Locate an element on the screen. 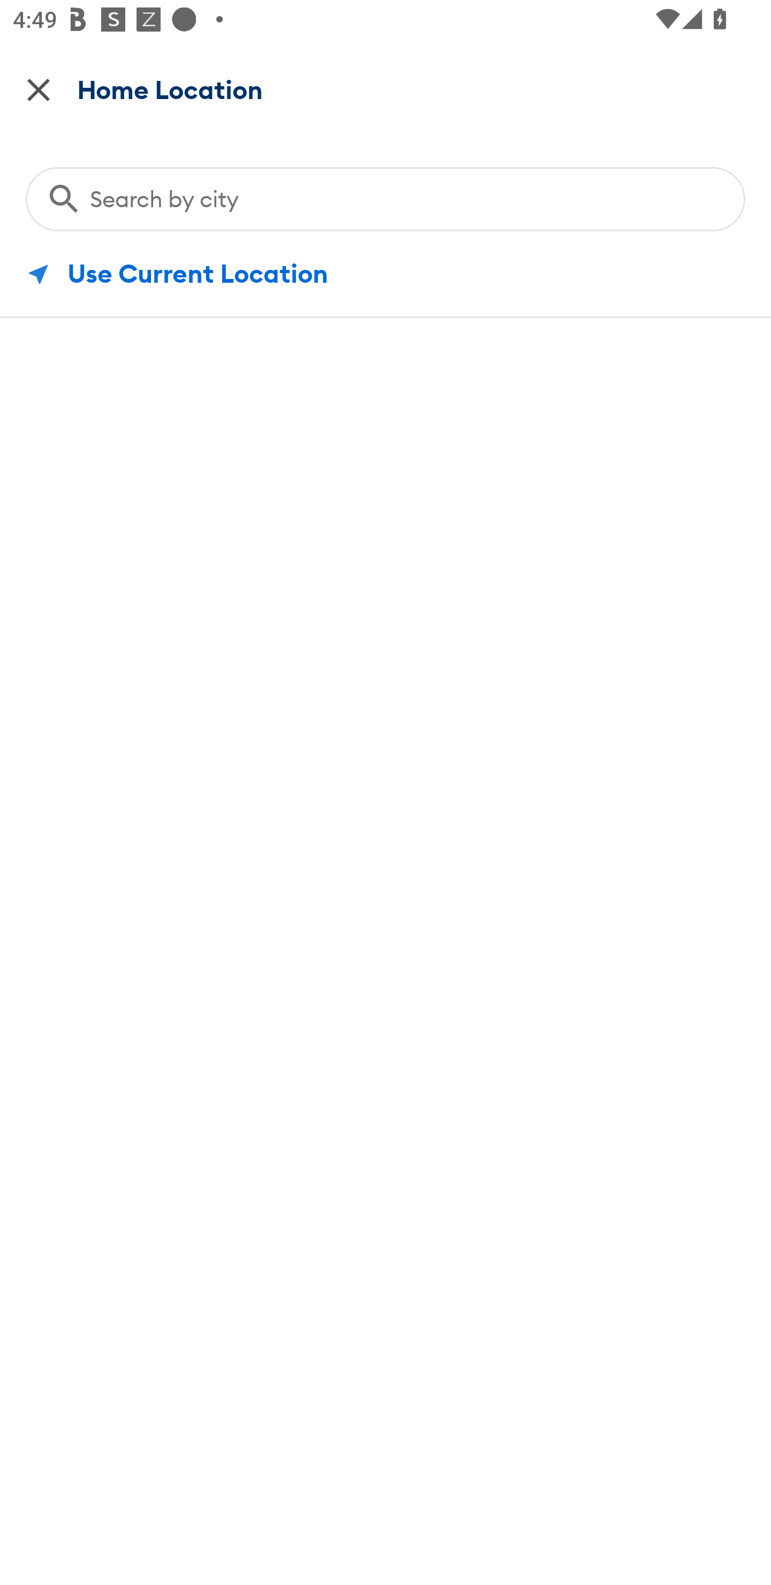 Image resolution: width=771 pixels, height=1585 pixels. Use Current Location is located at coordinates (385, 274).